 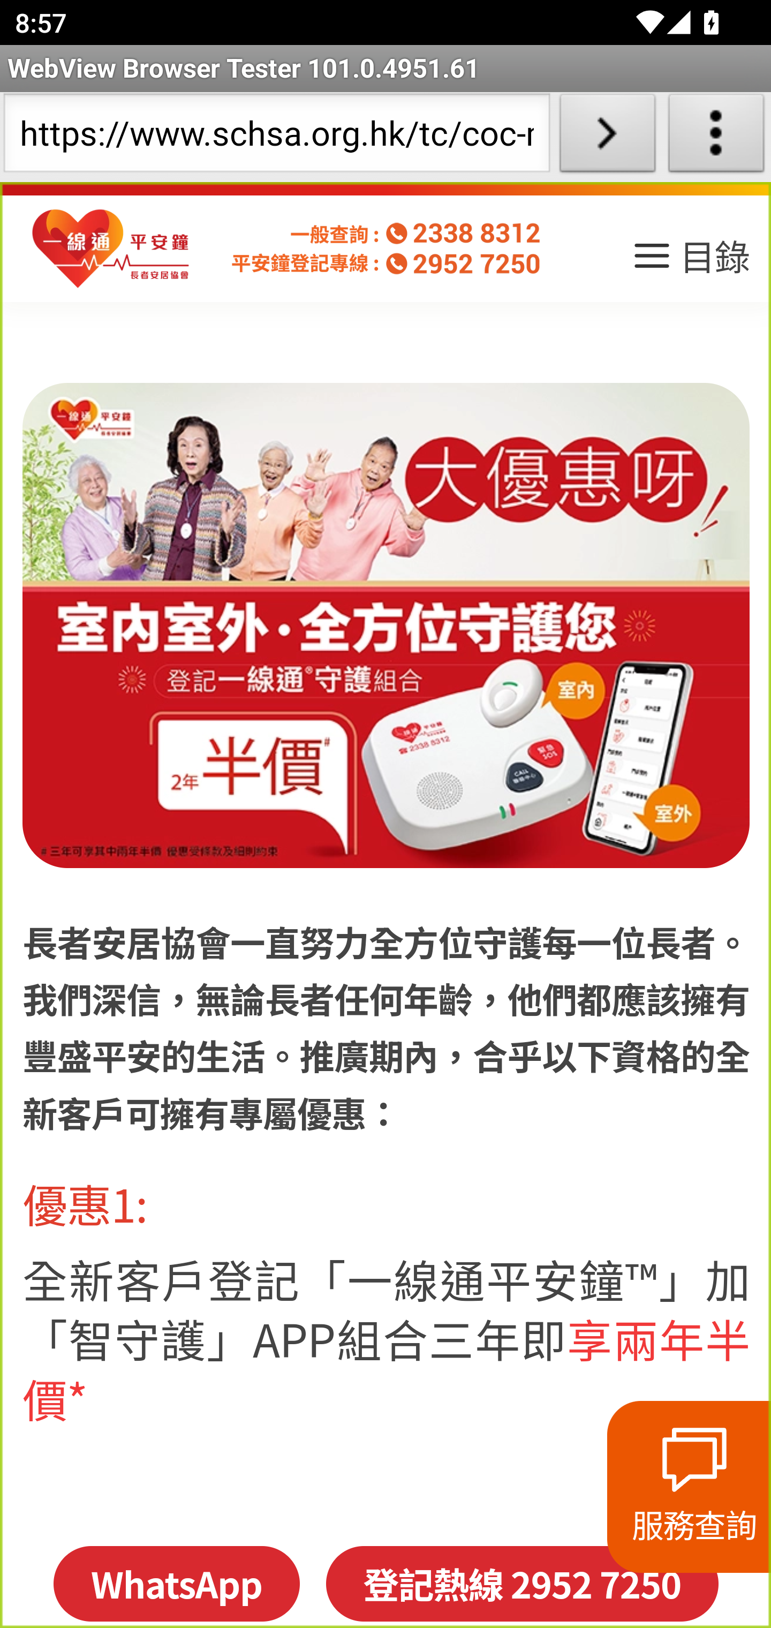 I want to click on 登記熱線 2952 7250, so click(x=521, y=1584).